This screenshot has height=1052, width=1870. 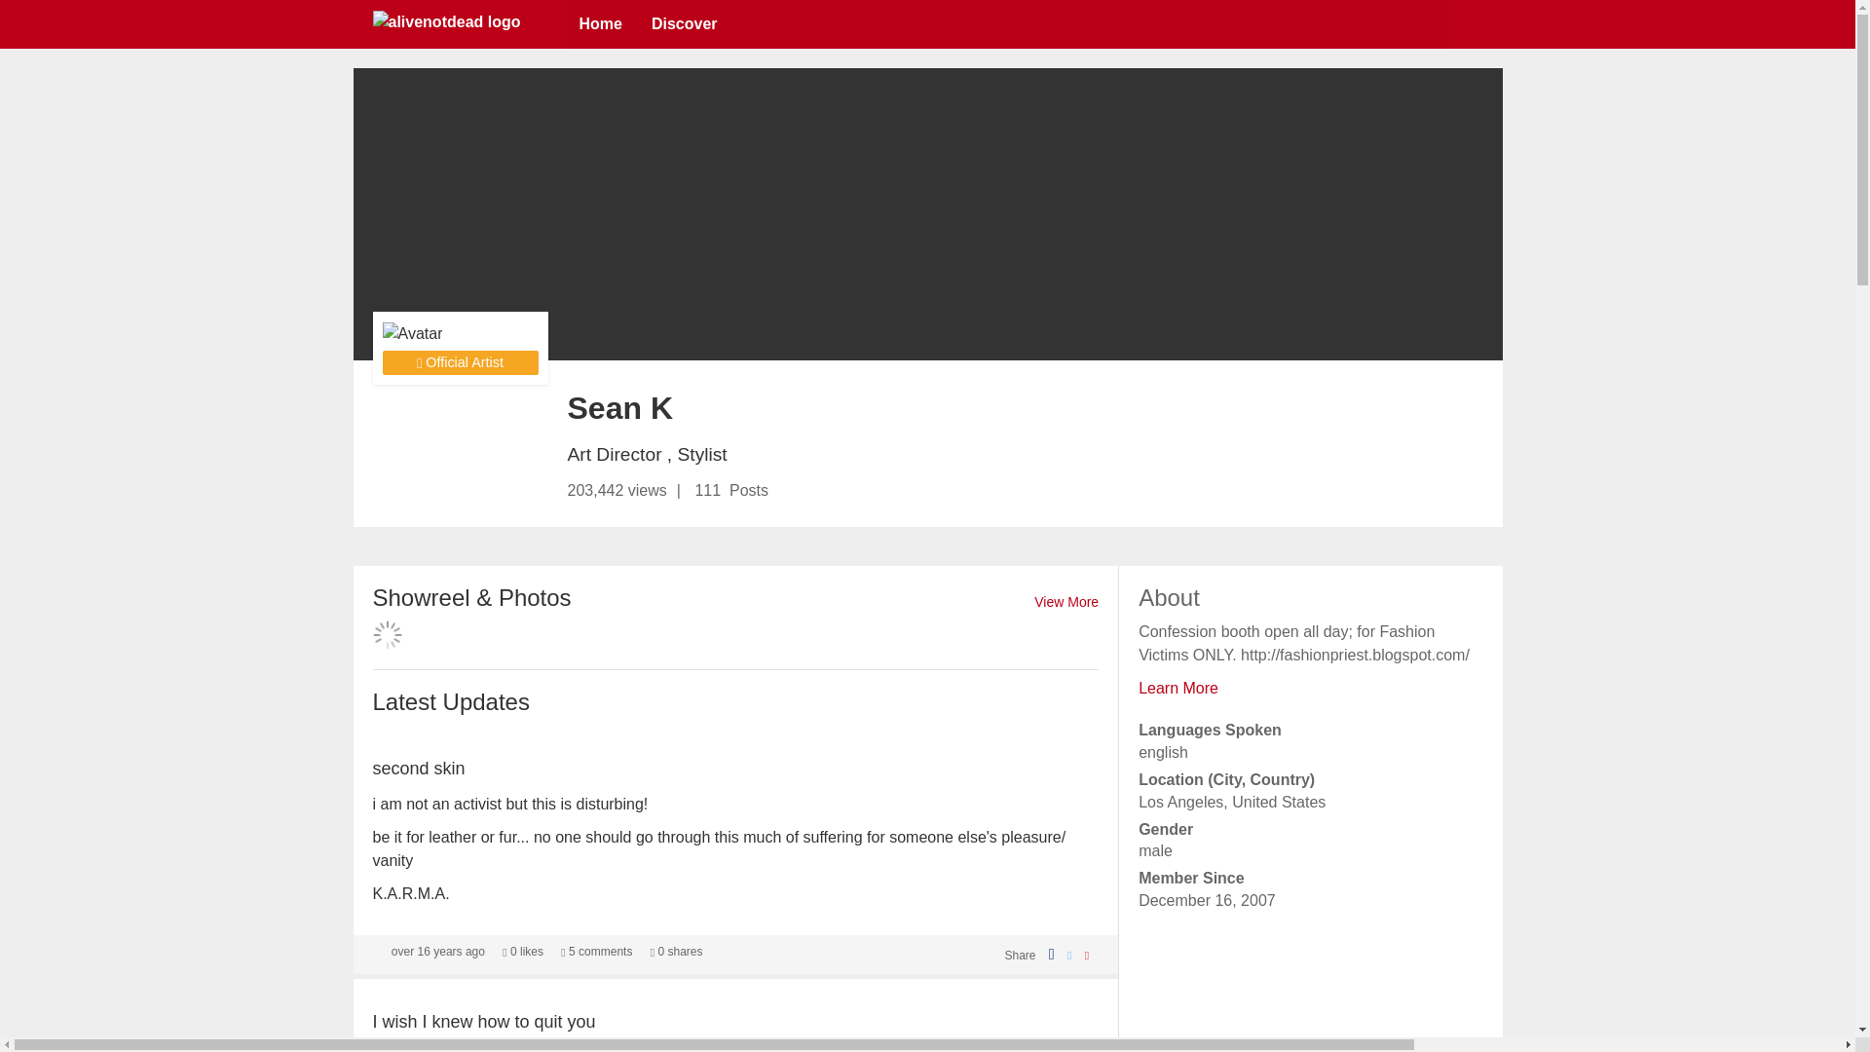 What do you see at coordinates (1066, 602) in the screenshot?
I see `View More` at bounding box center [1066, 602].